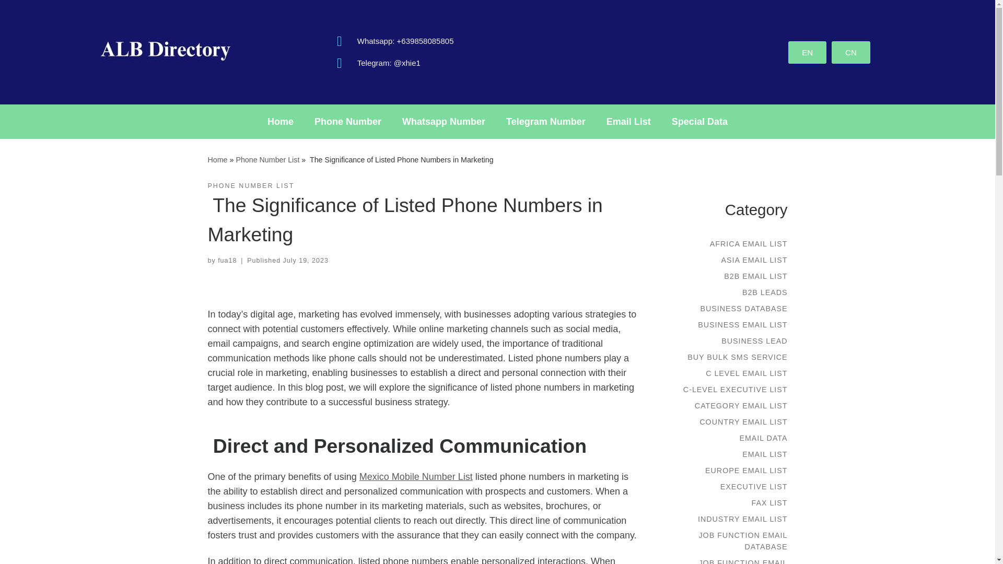 The height and width of the screenshot is (564, 1003). Describe the element at coordinates (808, 51) in the screenshot. I see `EN` at that location.